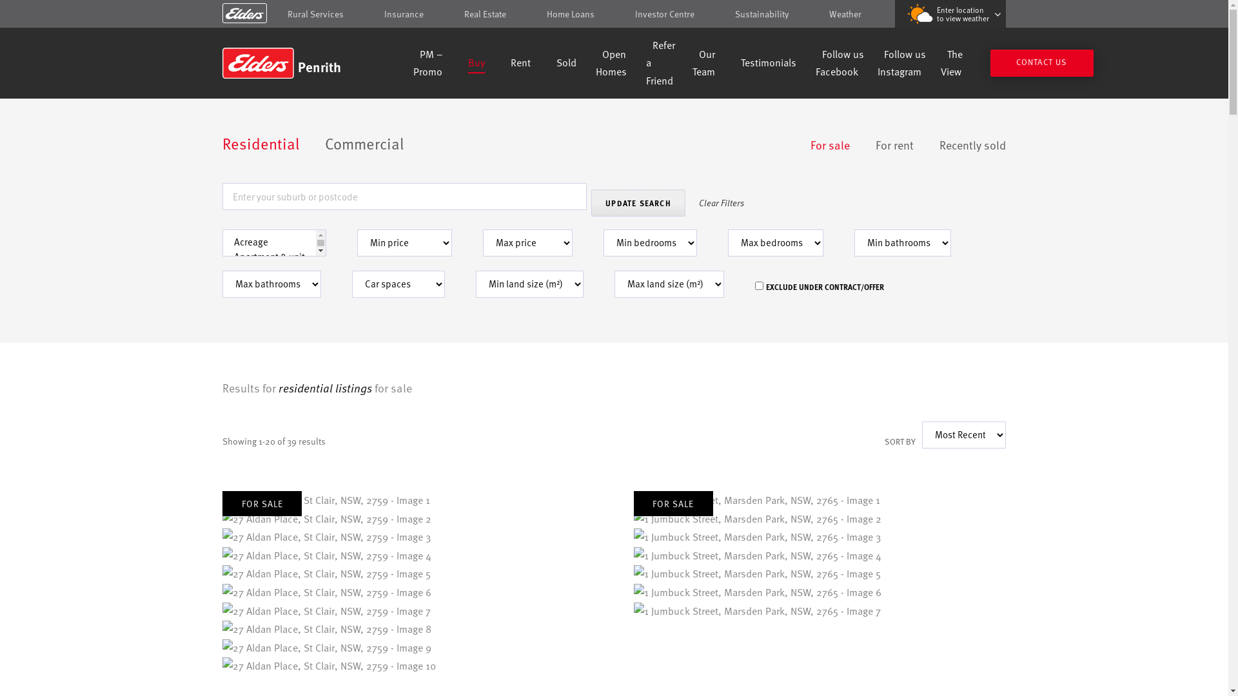 The width and height of the screenshot is (1238, 696). I want to click on Home Loans, so click(571, 14).